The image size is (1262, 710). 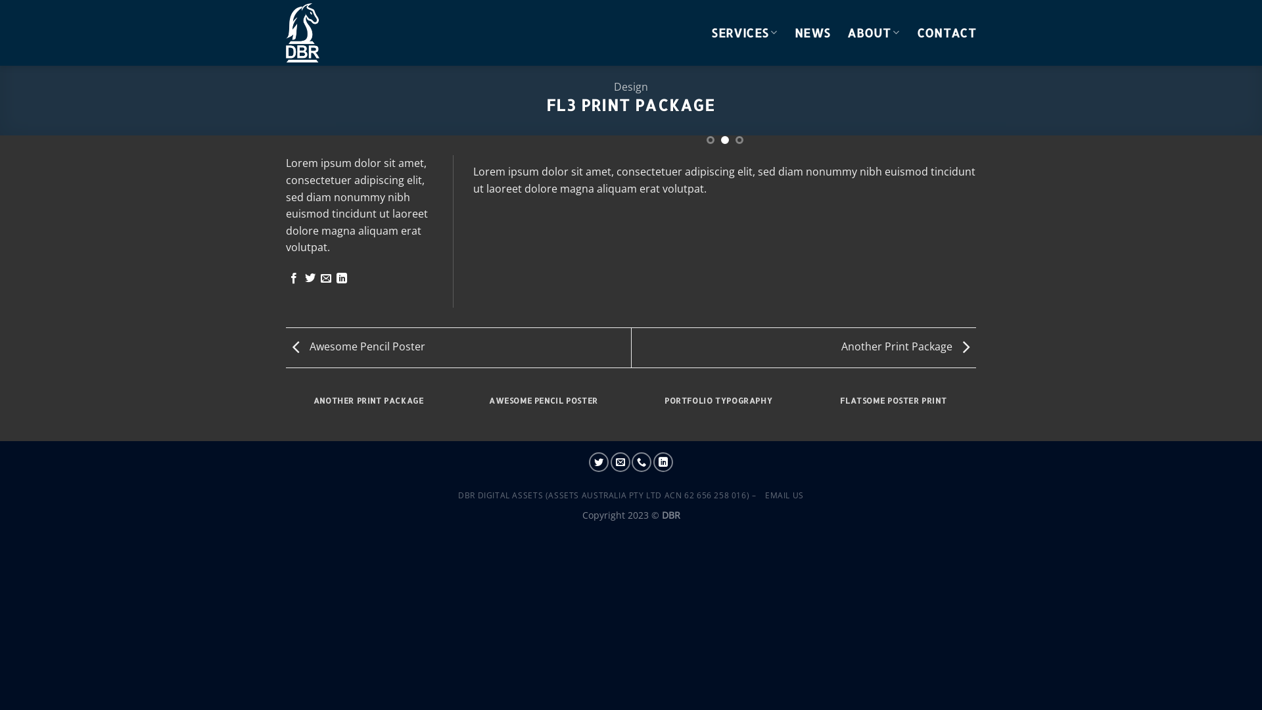 What do you see at coordinates (0, 0) in the screenshot?
I see `Skip to content` at bounding box center [0, 0].